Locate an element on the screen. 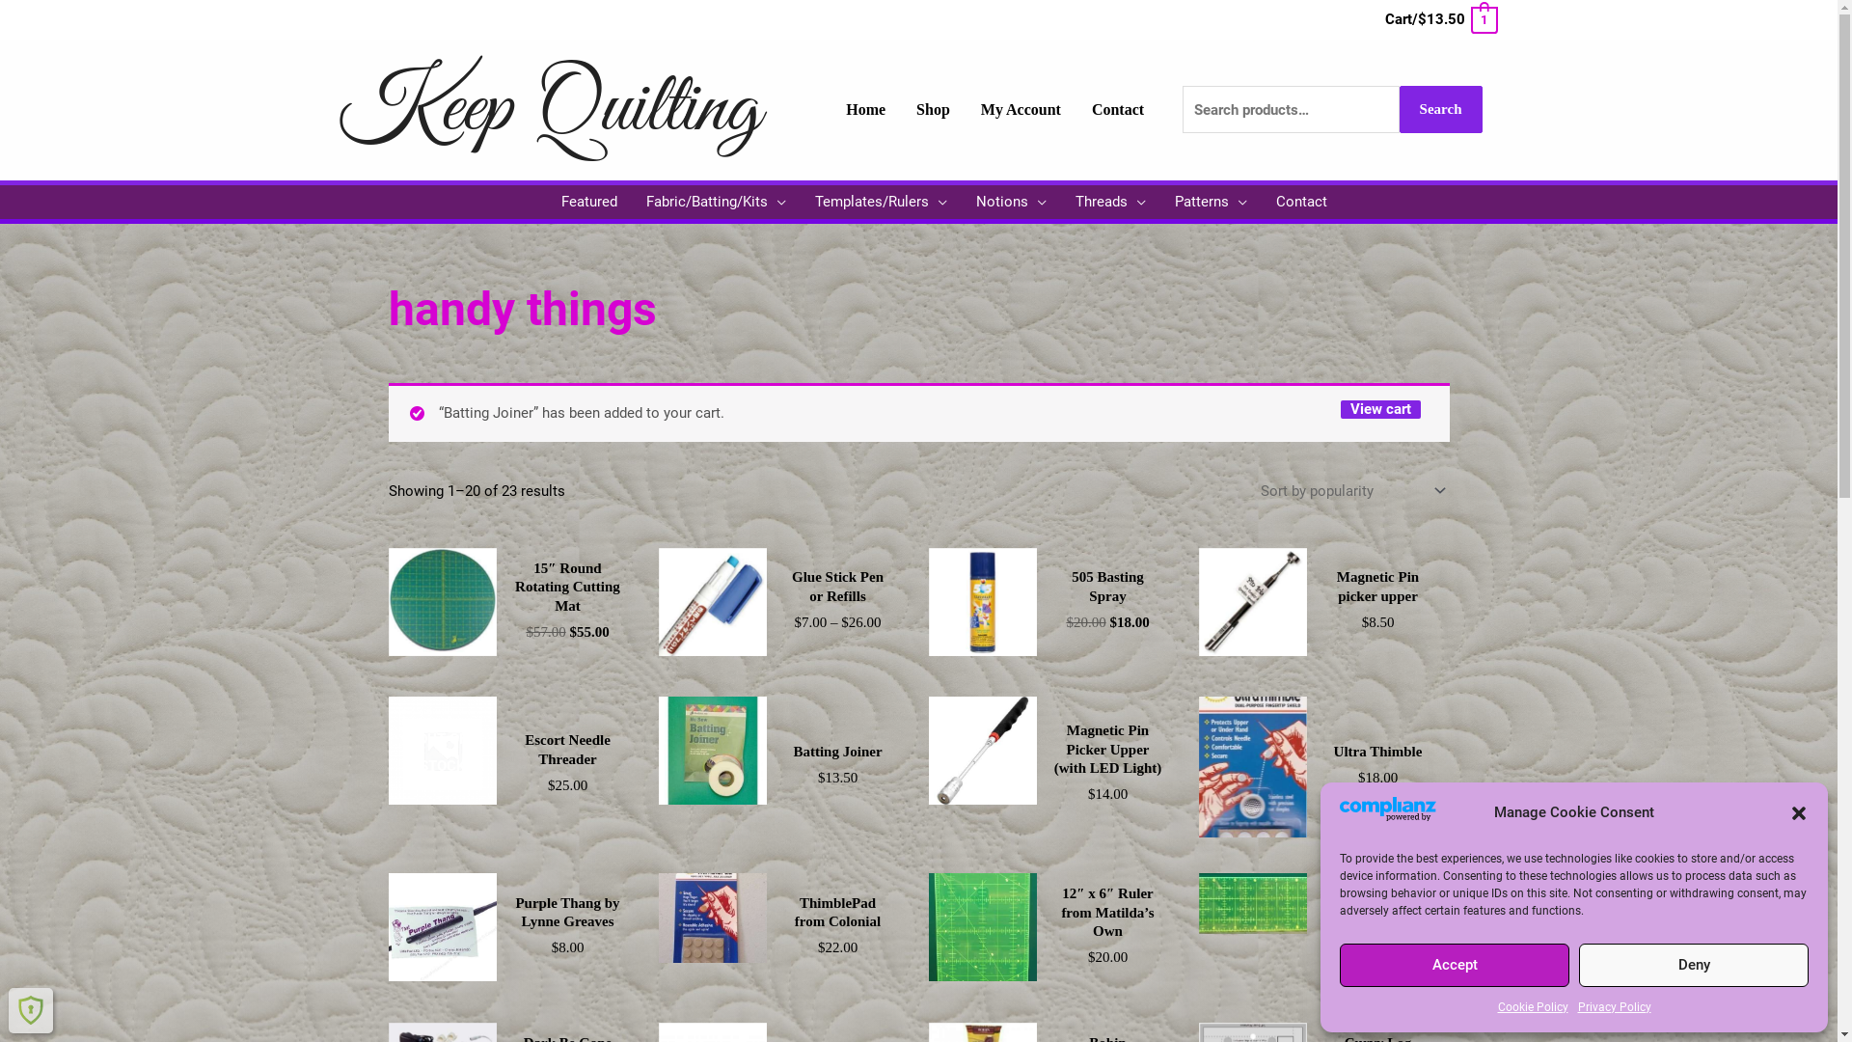 The height and width of the screenshot is (1042, 1852). Keep Quilting is located at coordinates (550, 108).